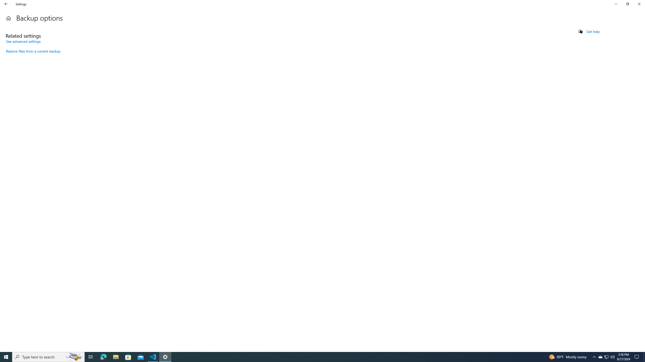 The image size is (645, 362). I want to click on Visual Studio Code - 1 running window, so click(153, 357).